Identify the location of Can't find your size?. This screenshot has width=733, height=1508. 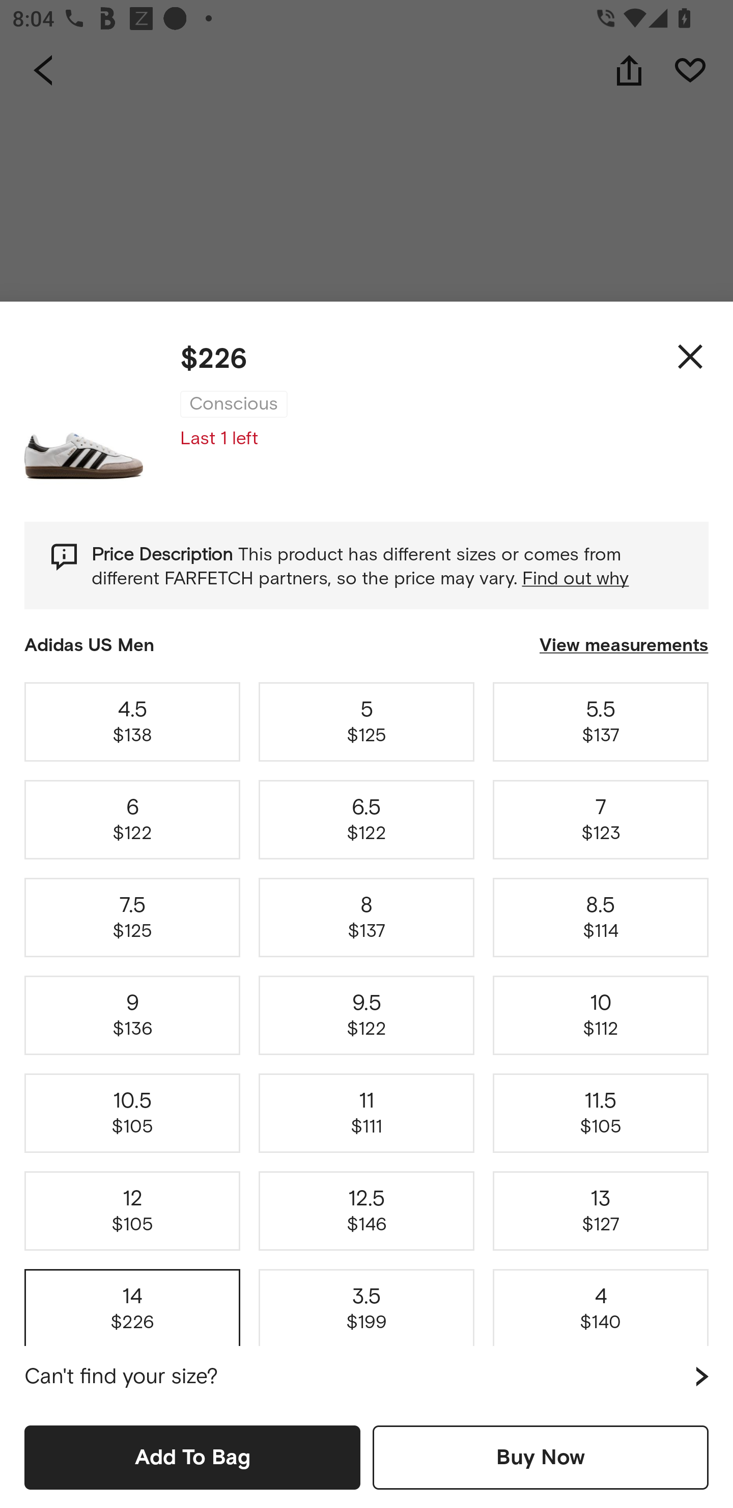
(366, 1377).